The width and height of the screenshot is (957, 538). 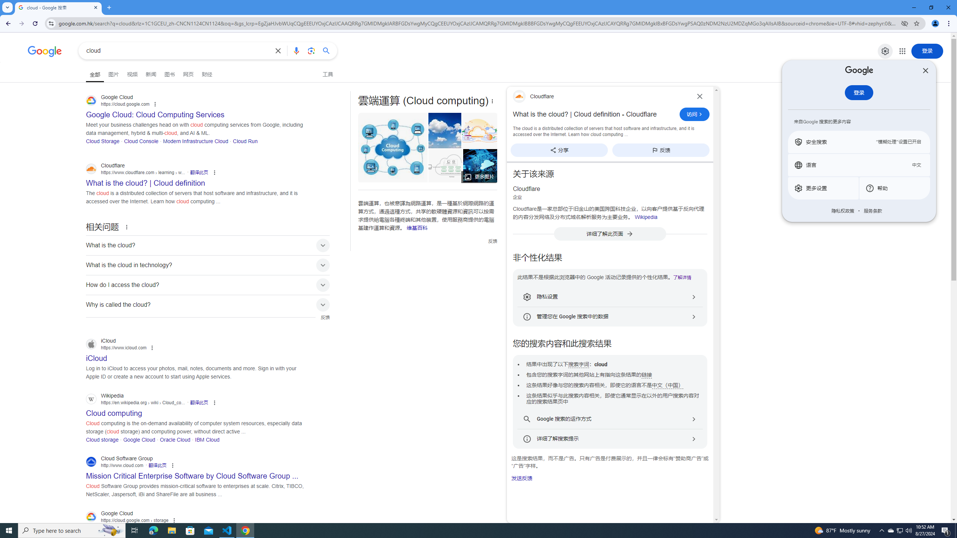 I want to click on What is the cloud in technology?, so click(x=208, y=265).